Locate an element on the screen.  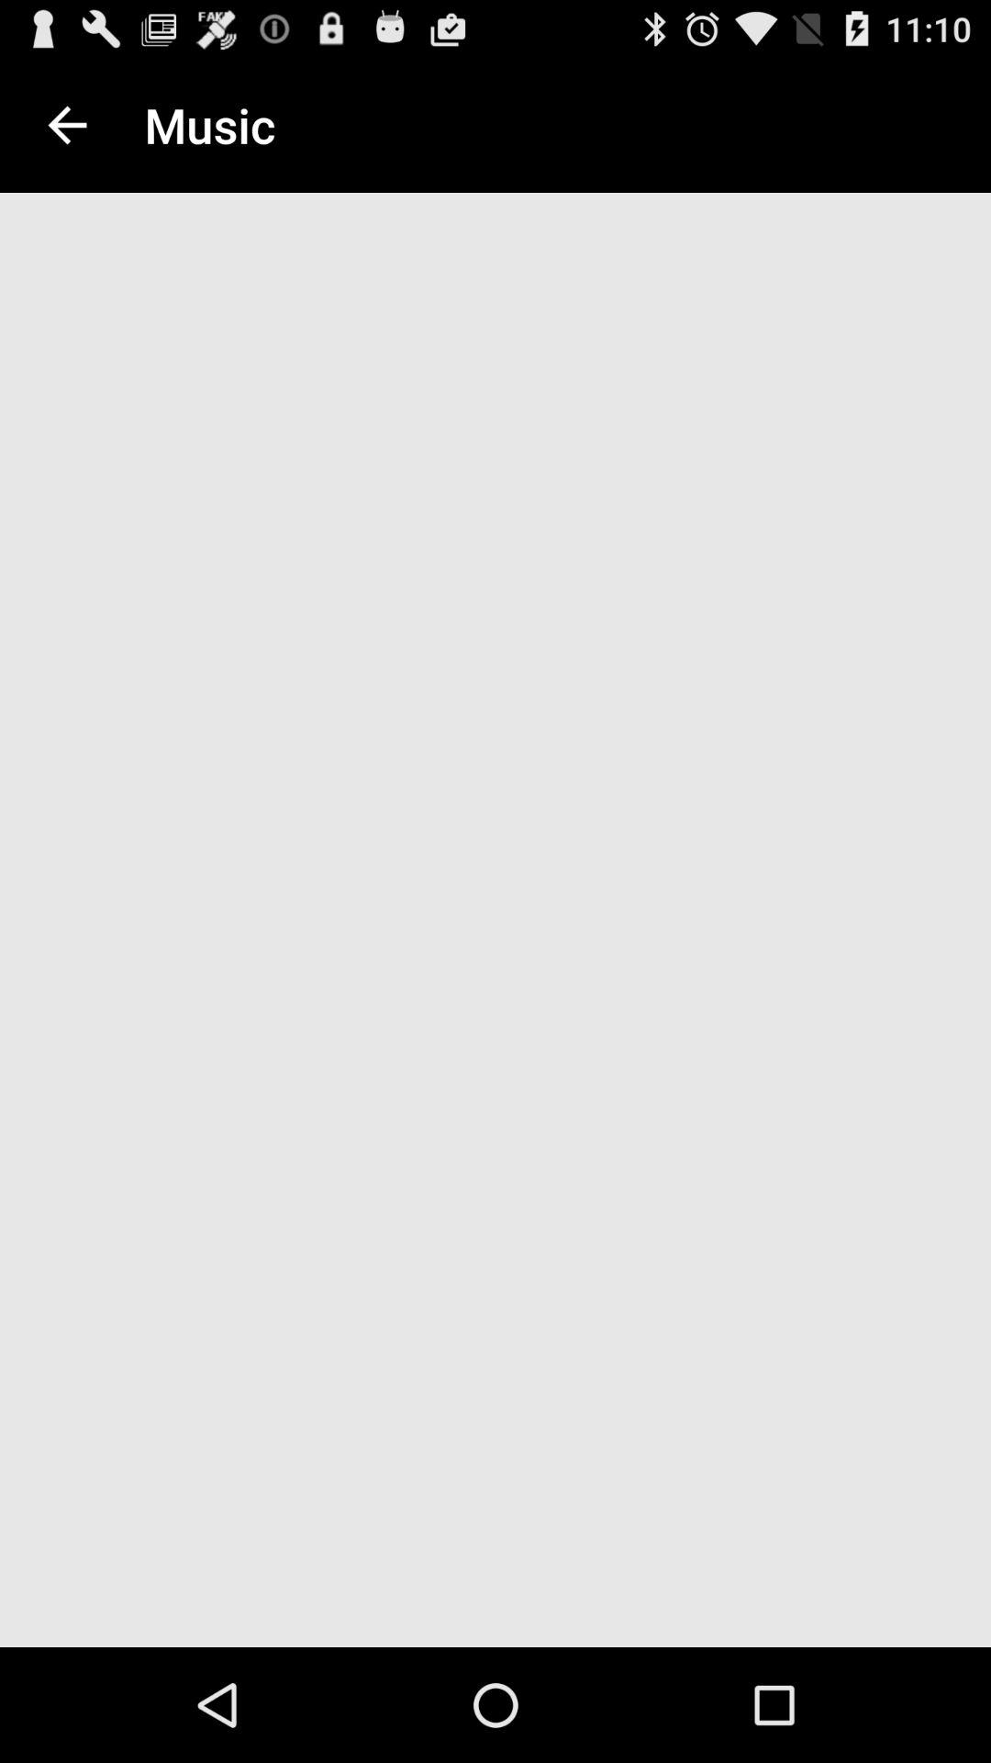
turn on app to the left of the music is located at coordinates (67, 125).